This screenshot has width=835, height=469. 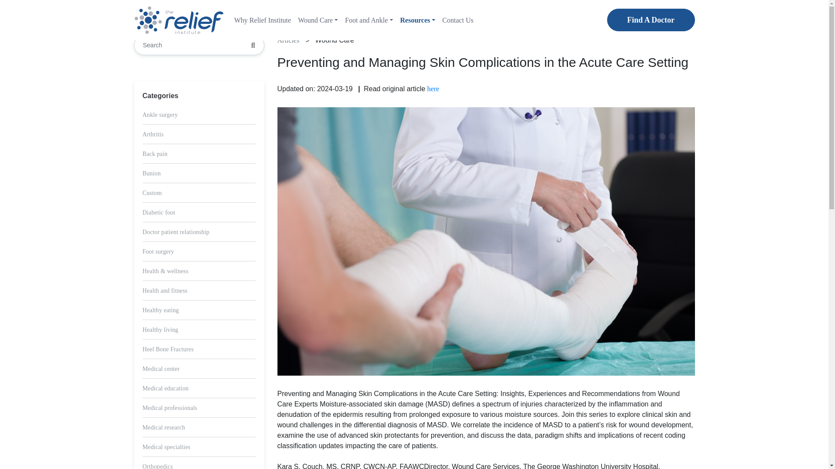 I want to click on Why Relief Institute, so click(x=262, y=20).